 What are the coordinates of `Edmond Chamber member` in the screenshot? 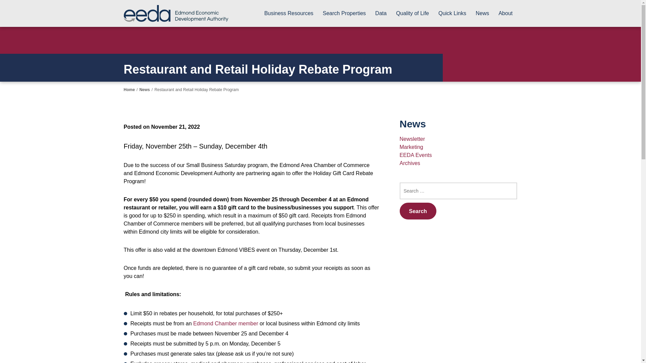 It's located at (225, 323).